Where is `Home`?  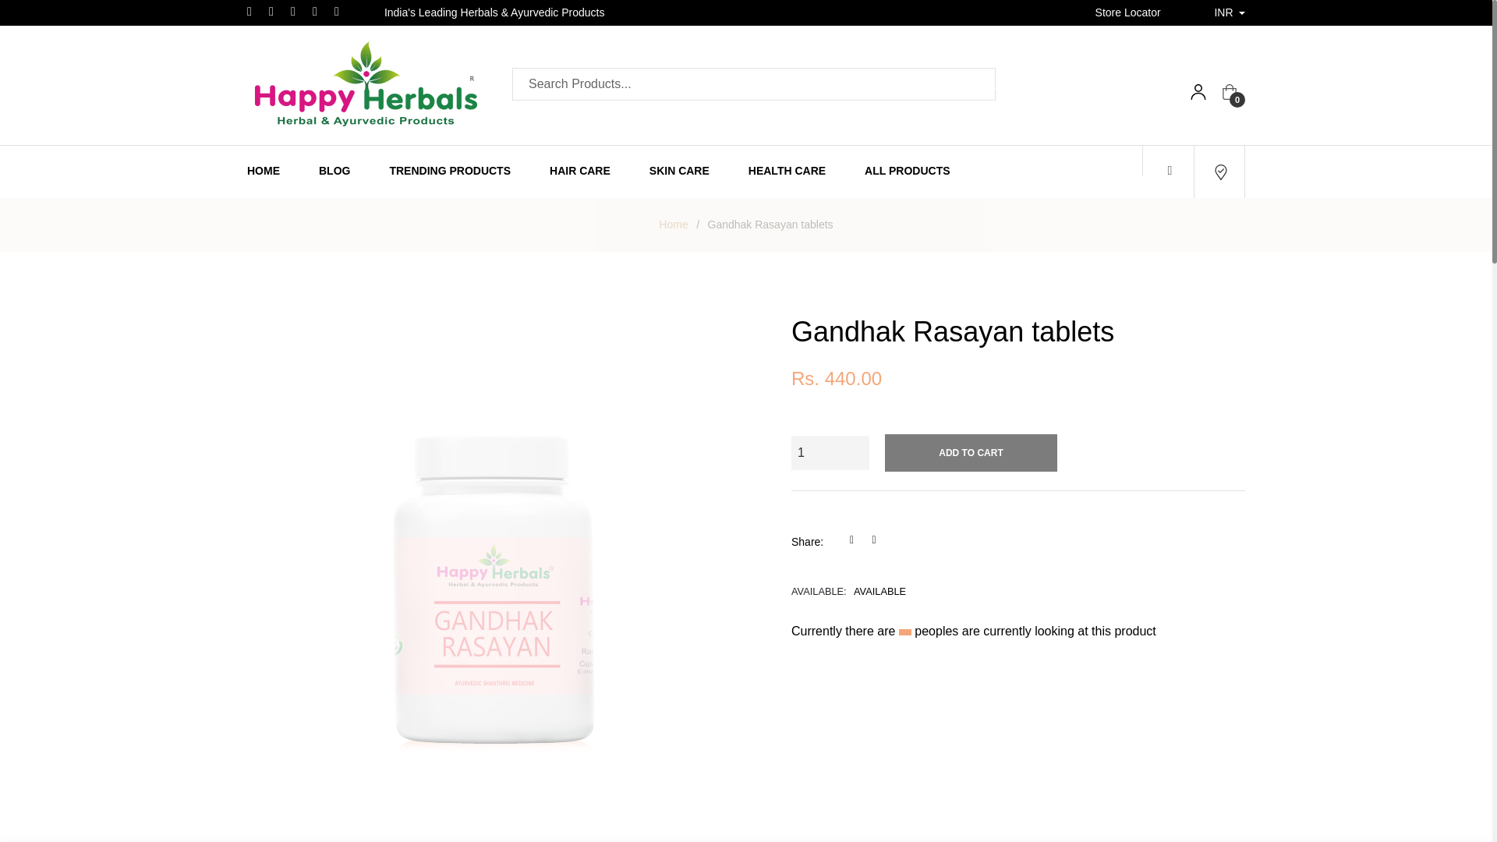 Home is located at coordinates (674, 225).